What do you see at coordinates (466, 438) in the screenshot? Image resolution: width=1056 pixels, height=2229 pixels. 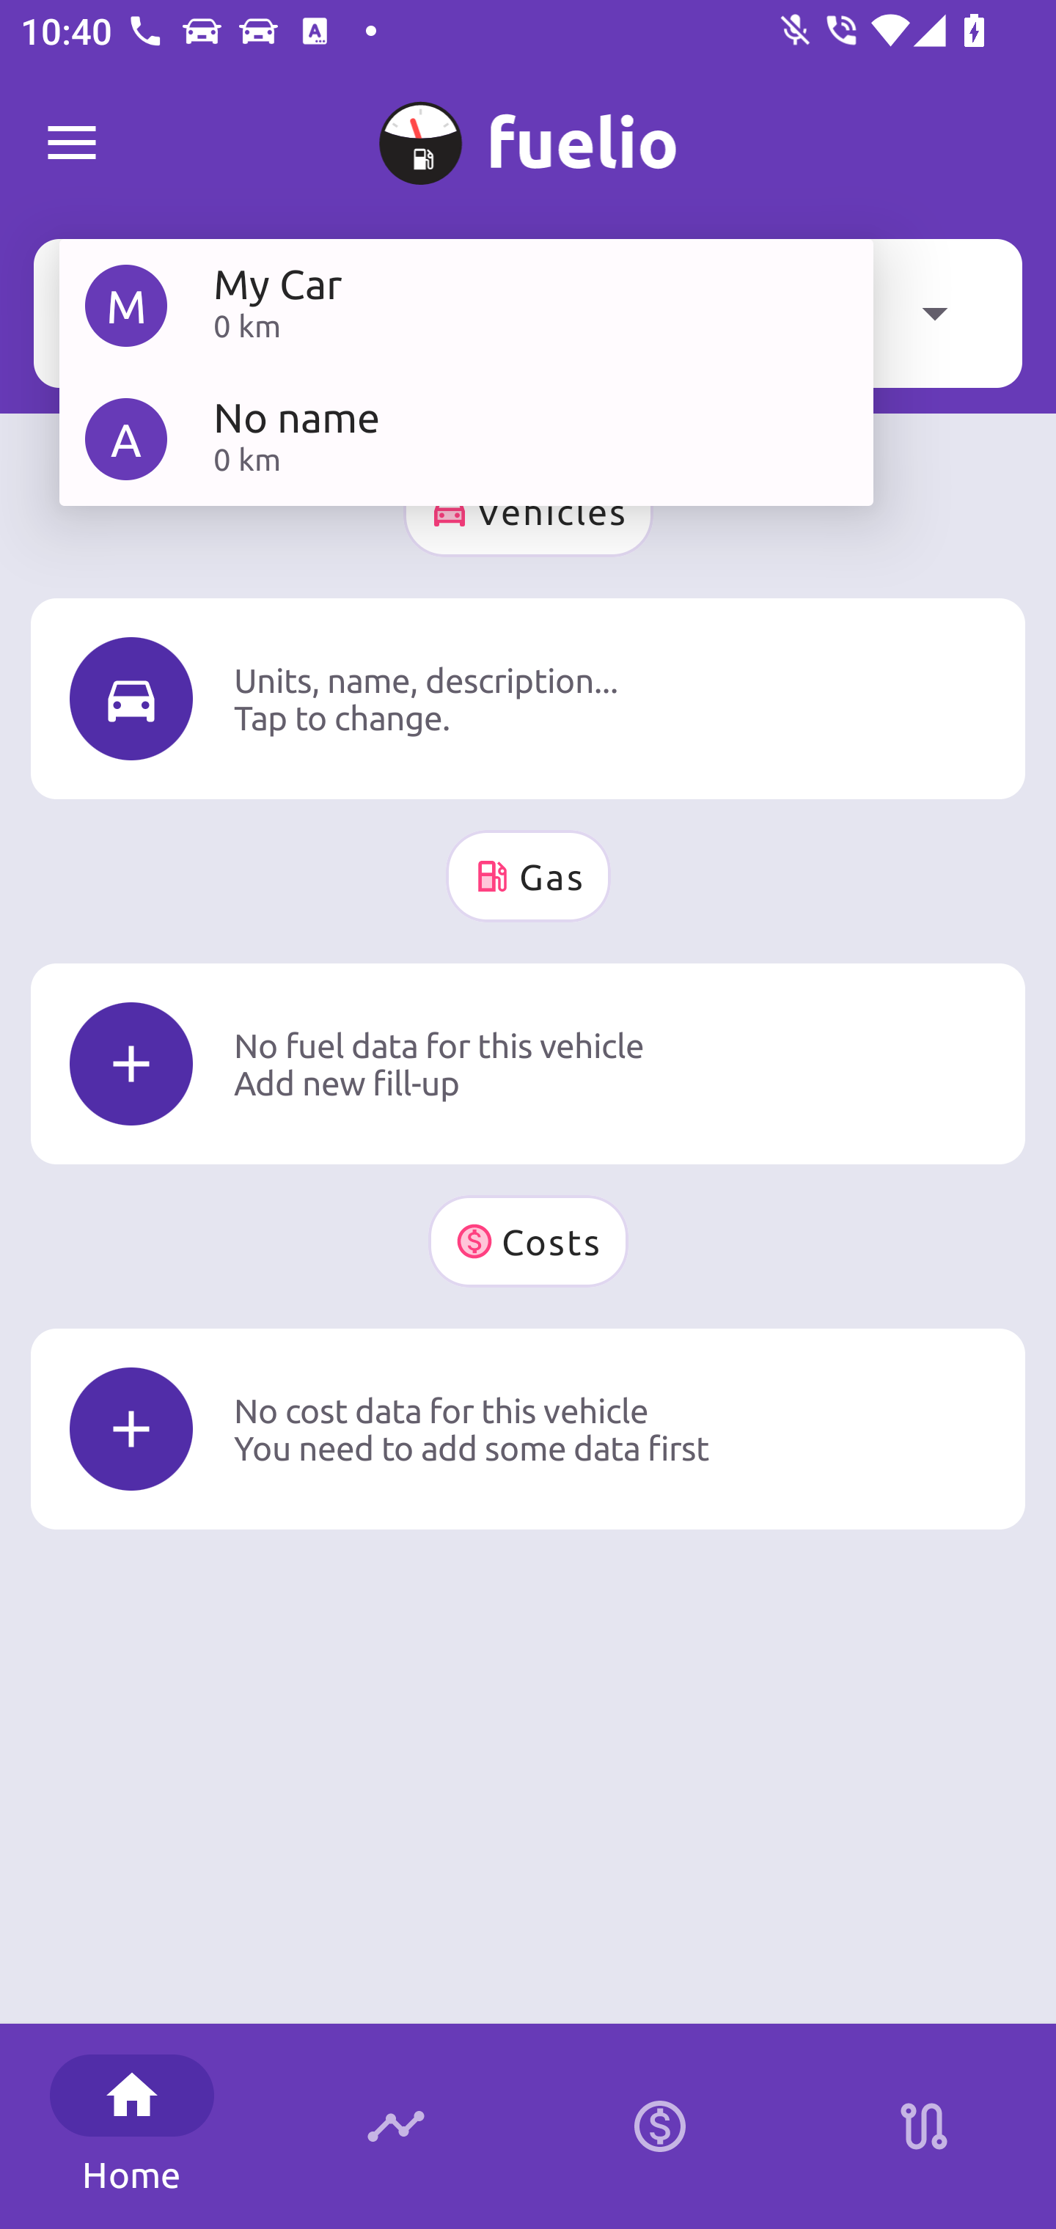 I see `A No name 0 km` at bounding box center [466, 438].